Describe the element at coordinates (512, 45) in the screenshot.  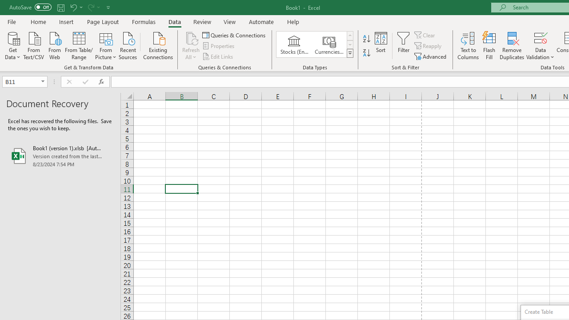
I see `Remove Duplicates` at that location.